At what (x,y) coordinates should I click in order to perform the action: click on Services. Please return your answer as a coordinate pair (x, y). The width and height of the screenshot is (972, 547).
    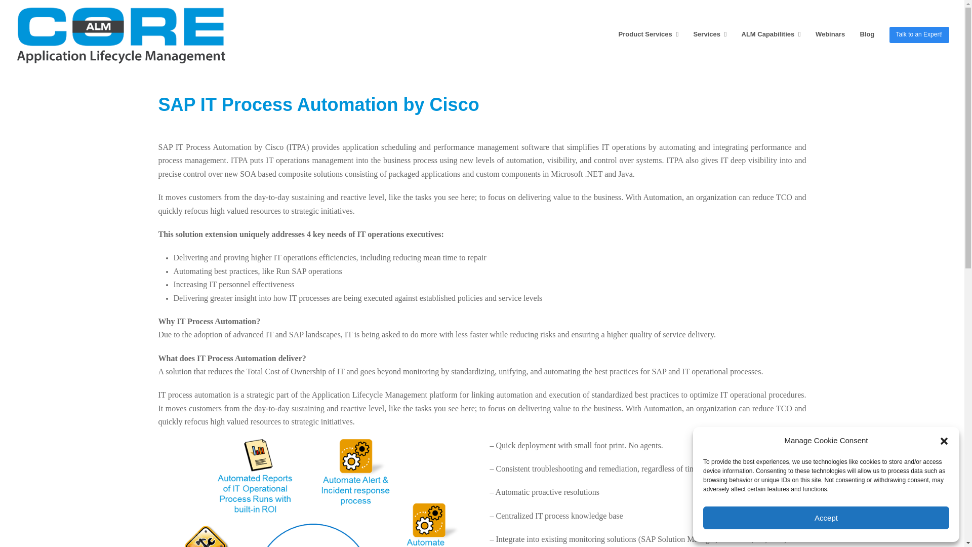
    Looking at the image, I should click on (709, 34).